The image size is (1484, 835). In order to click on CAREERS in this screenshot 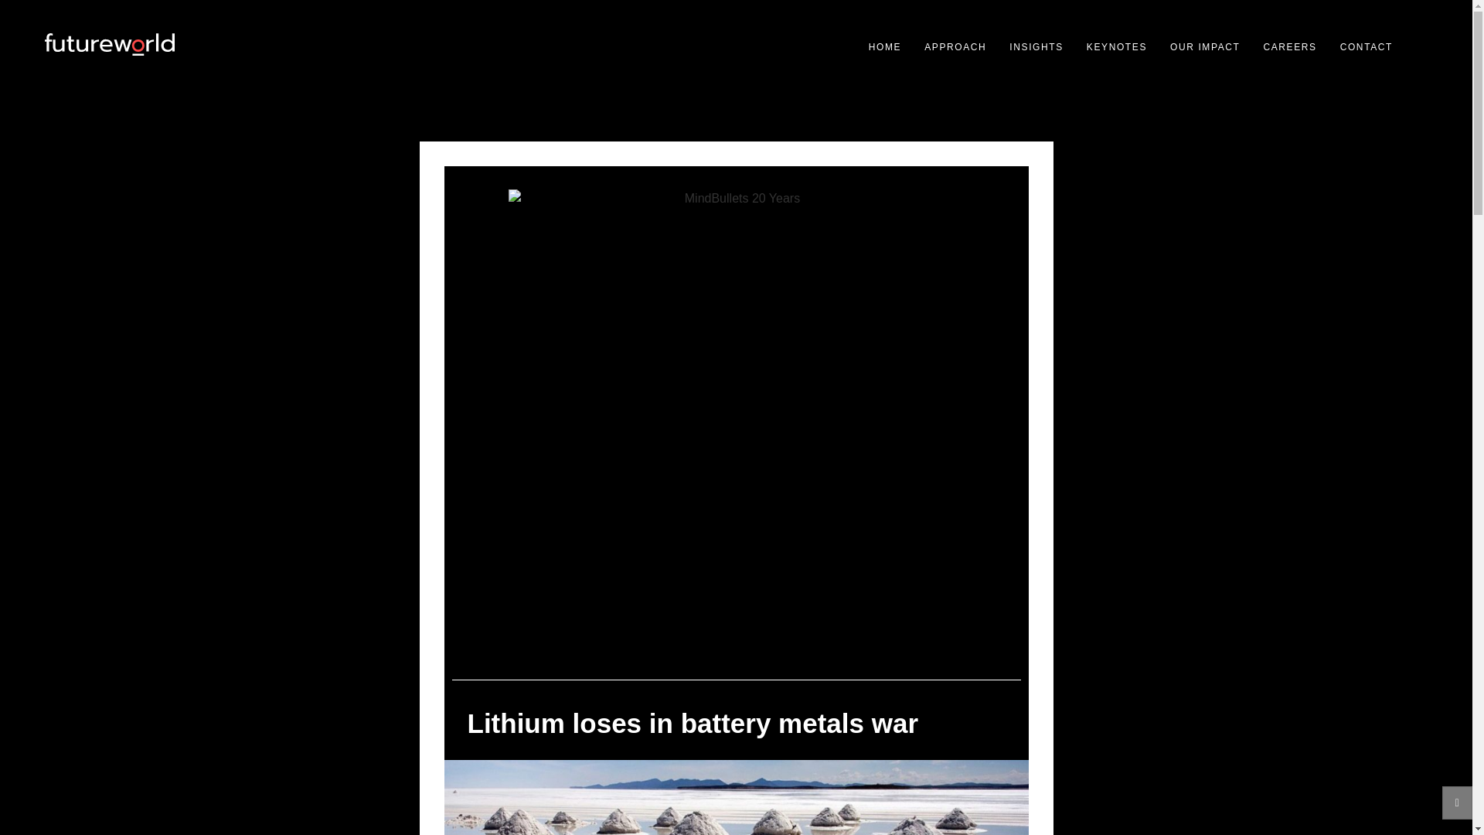, I will do `click(1289, 46)`.